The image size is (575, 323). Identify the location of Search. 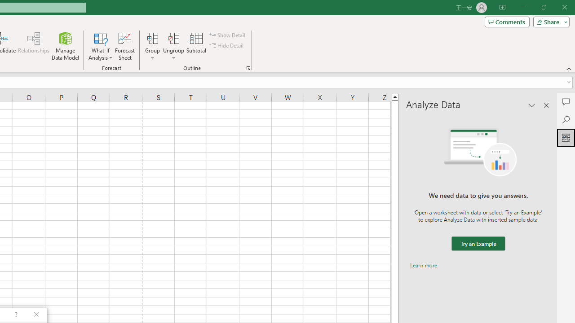
(566, 119).